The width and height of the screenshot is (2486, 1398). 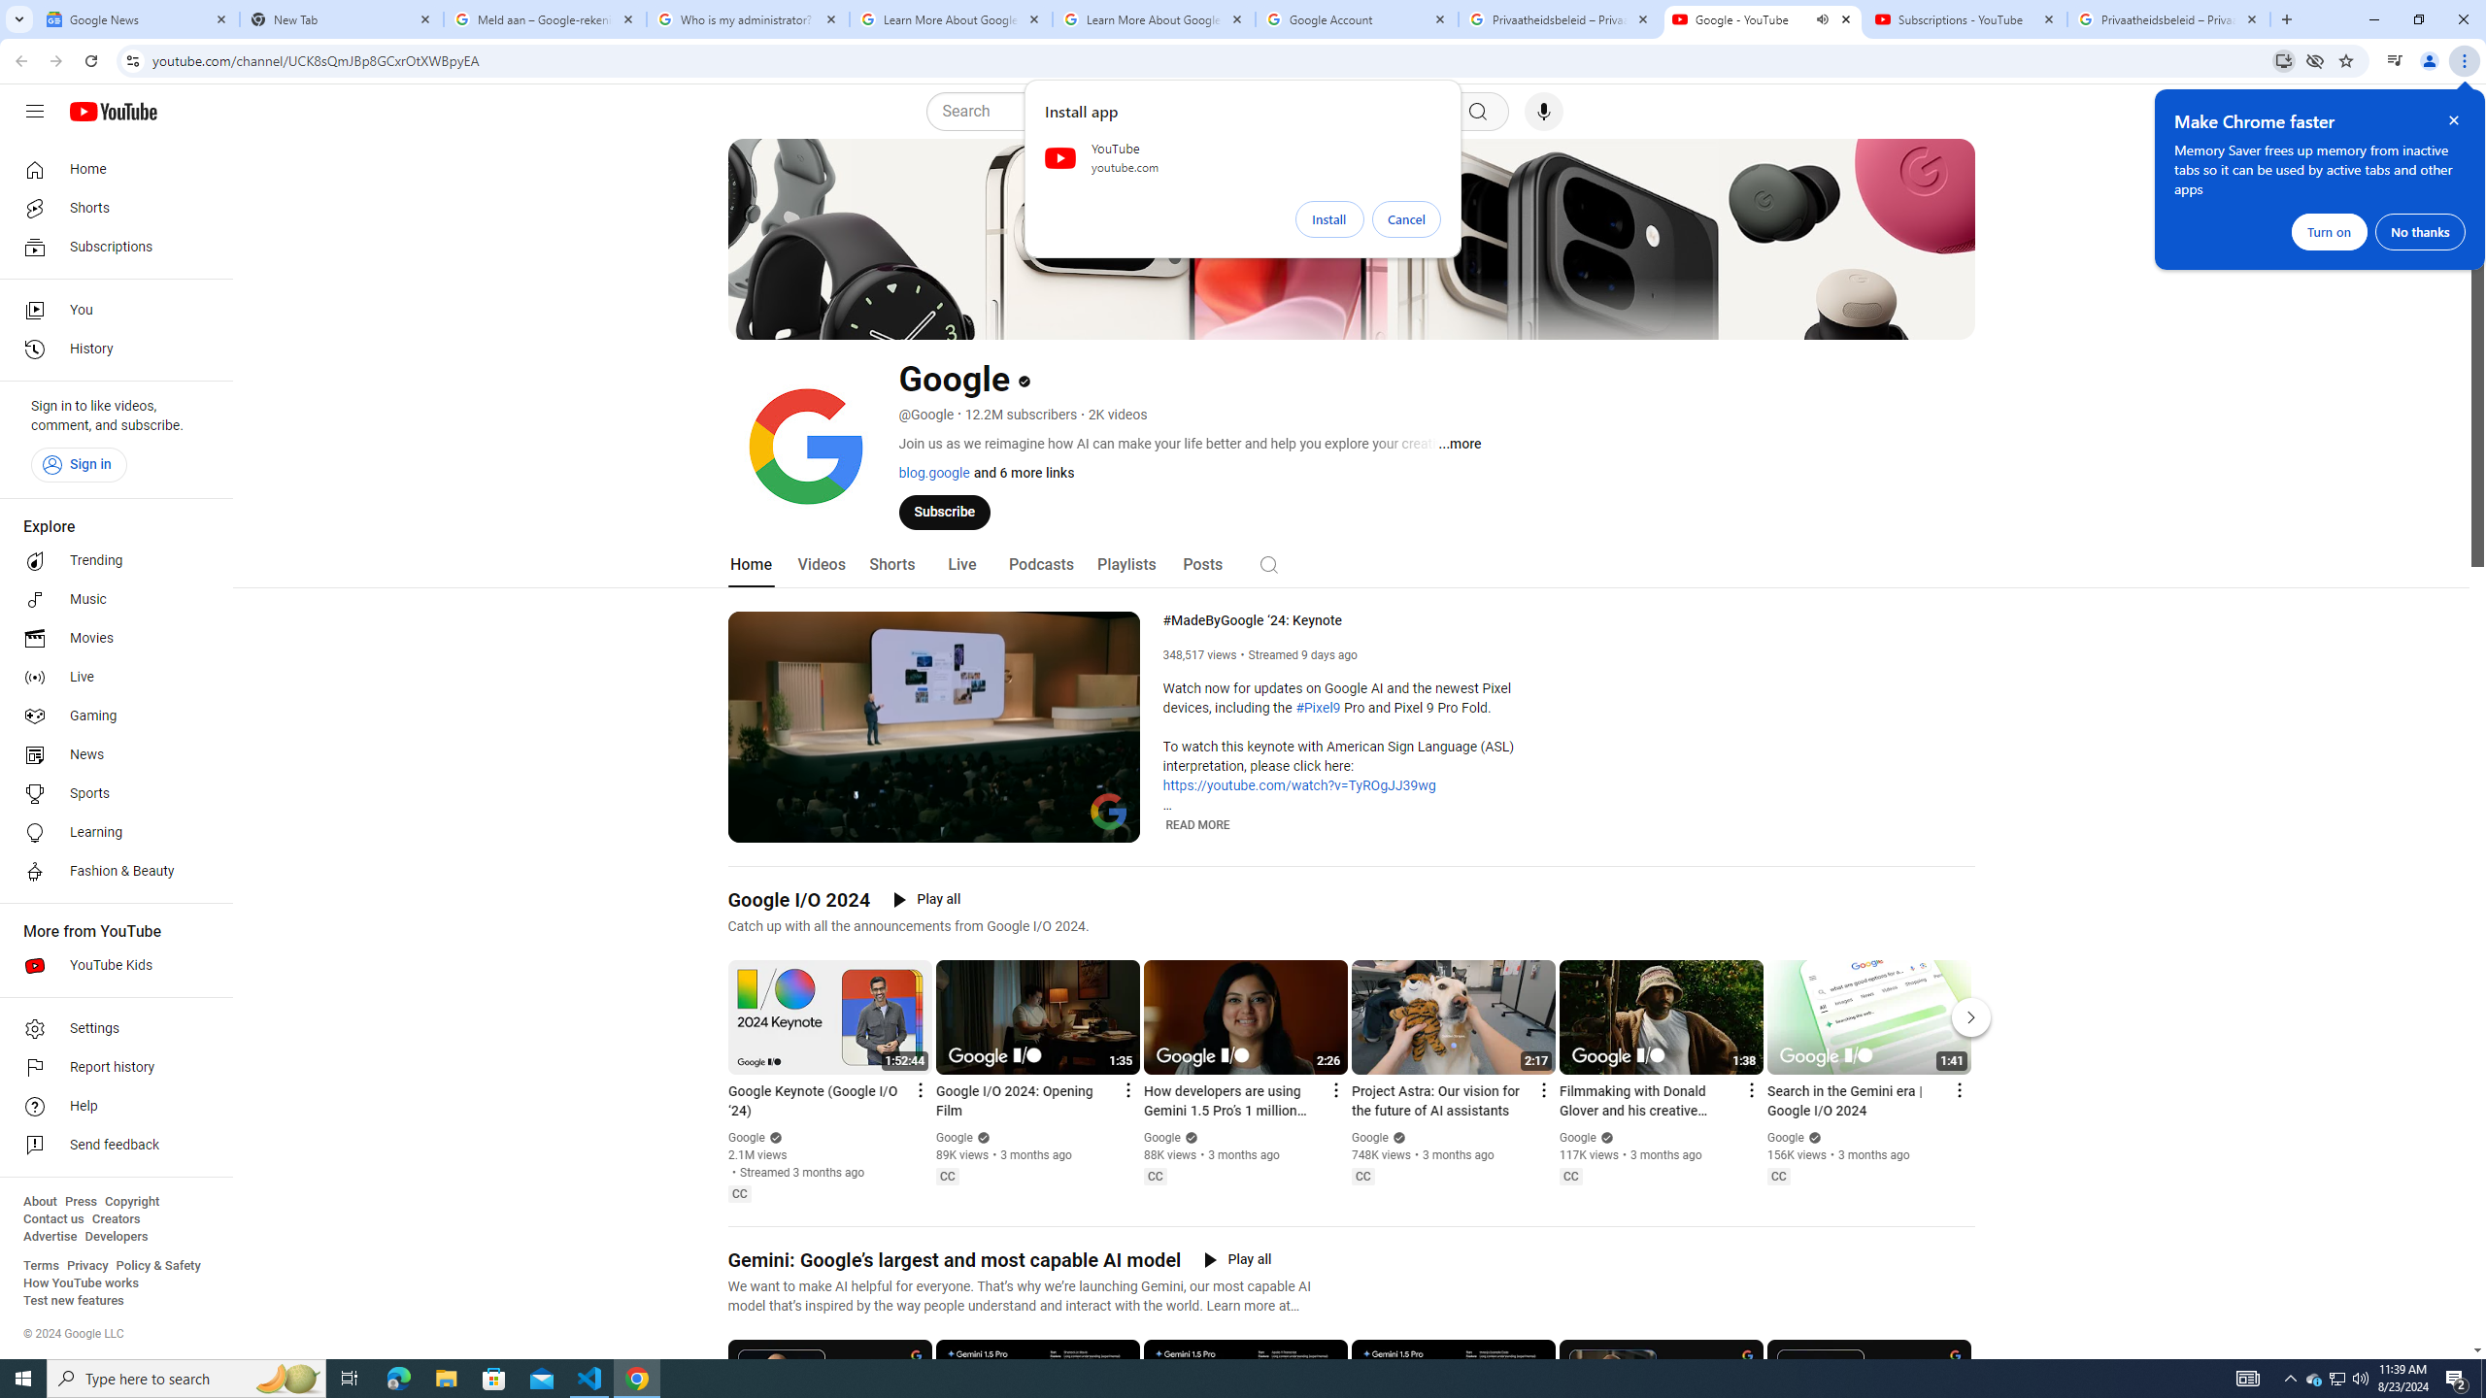 What do you see at coordinates (342, 19) in the screenshot?
I see `New Tab` at bounding box center [342, 19].